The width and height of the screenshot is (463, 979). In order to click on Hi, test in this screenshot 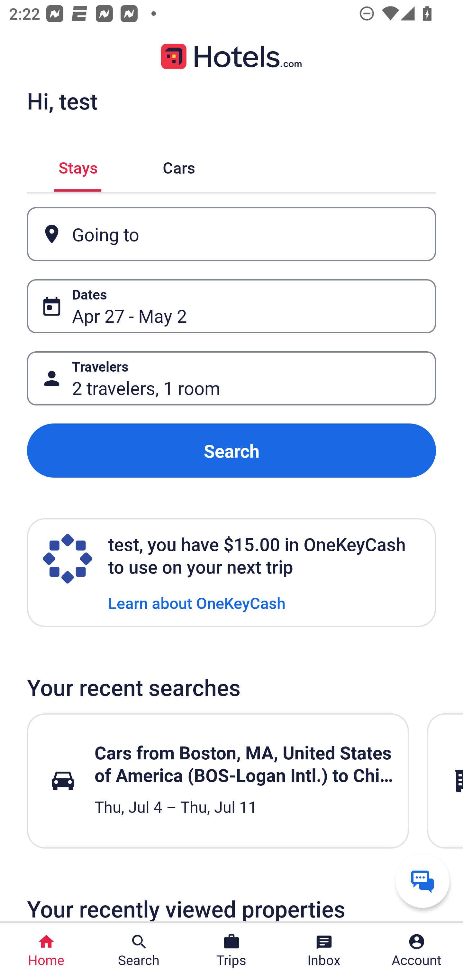, I will do `click(62, 101)`.